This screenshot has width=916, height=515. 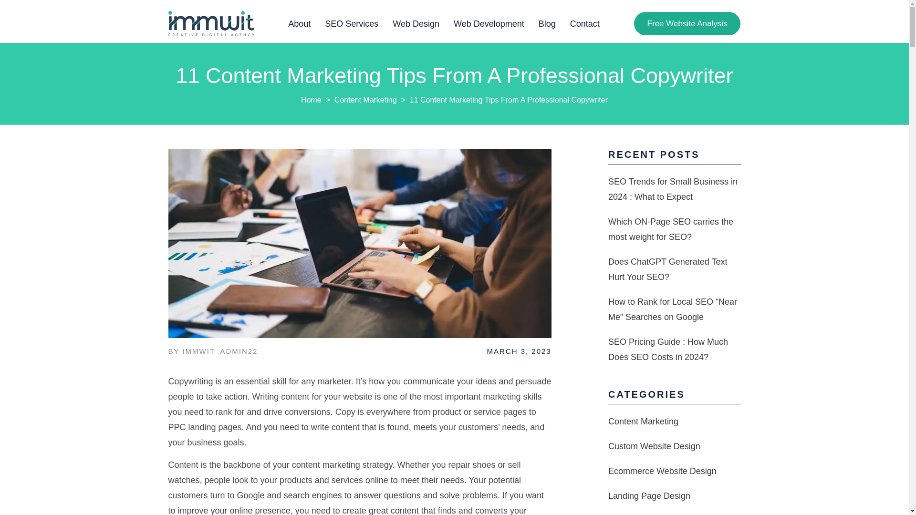 I want to click on Web Design, so click(x=416, y=24).